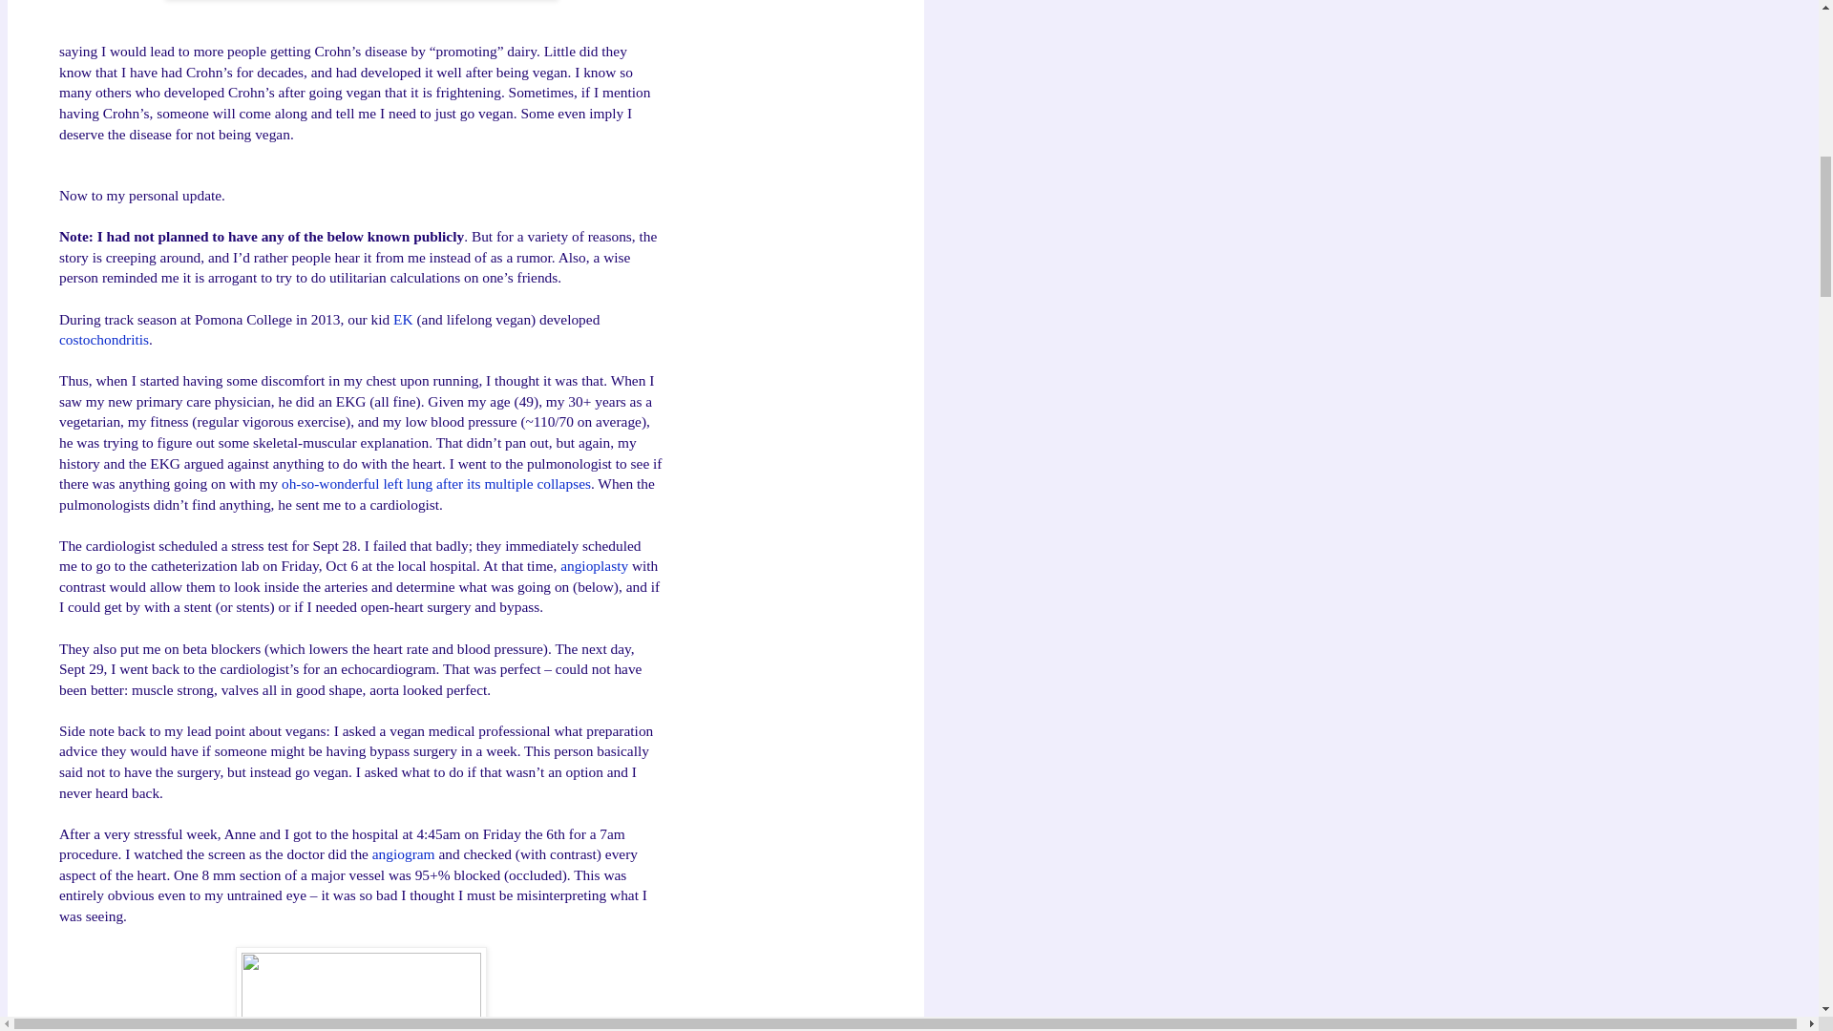 This screenshot has width=1833, height=1031. What do you see at coordinates (103, 338) in the screenshot?
I see `costochondritis` at bounding box center [103, 338].